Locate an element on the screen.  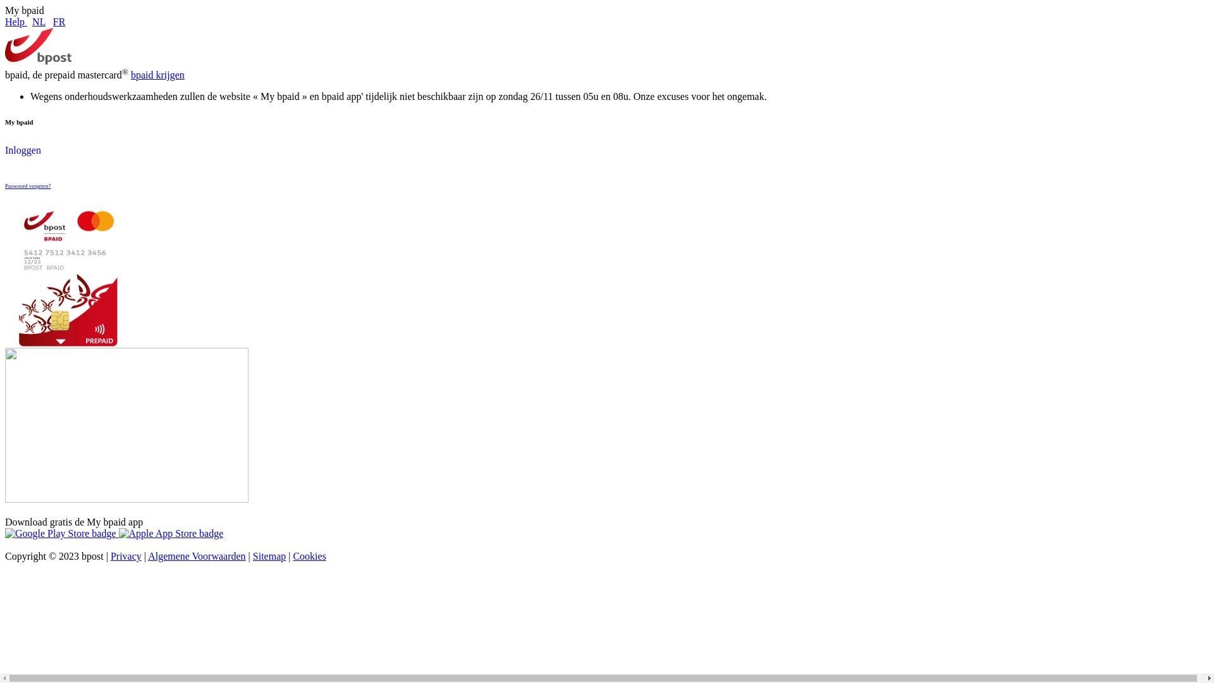
Sitemap is located at coordinates (269, 557).